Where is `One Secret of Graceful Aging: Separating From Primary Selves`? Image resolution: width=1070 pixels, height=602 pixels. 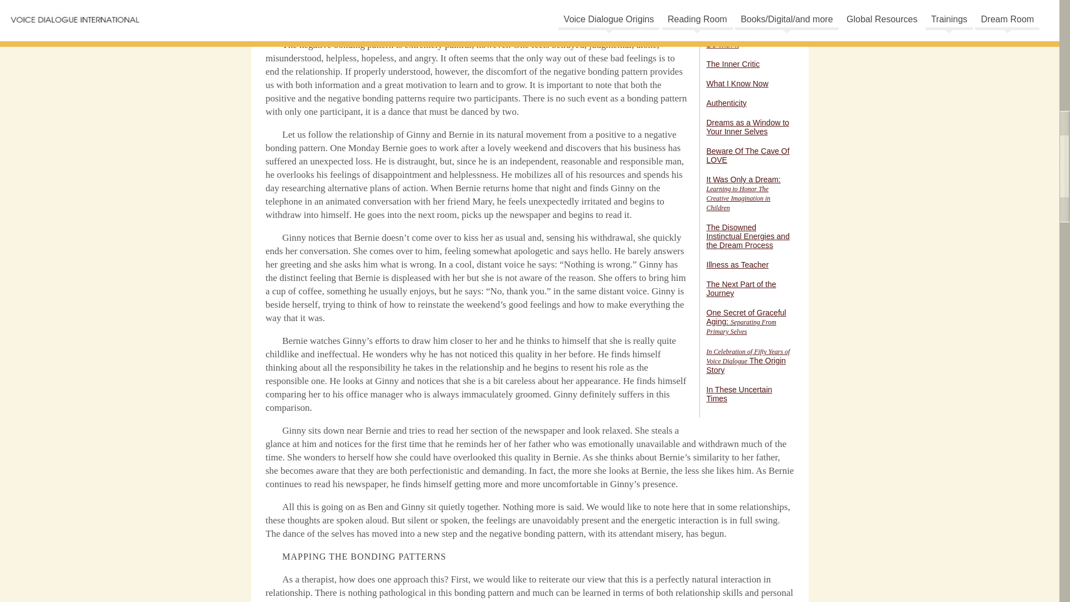 One Secret of Graceful Aging: Separating From Primary Selves is located at coordinates (746, 321).